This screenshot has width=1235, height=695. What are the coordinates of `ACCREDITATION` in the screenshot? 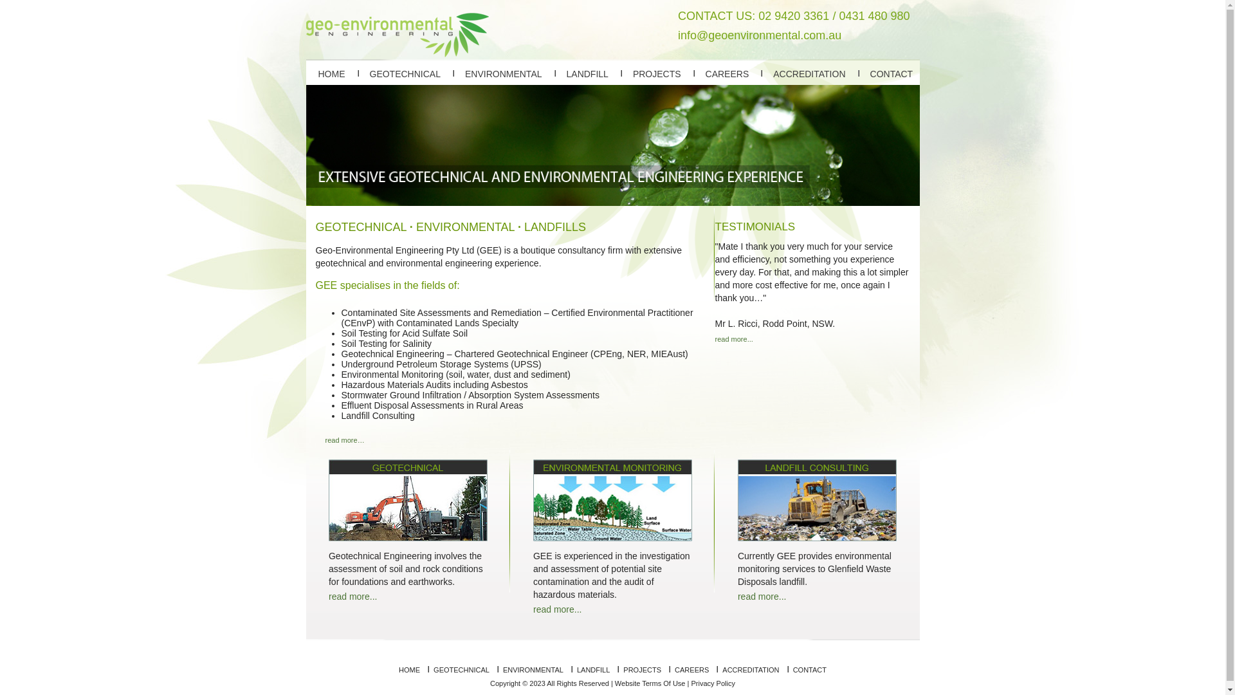 It's located at (809, 74).